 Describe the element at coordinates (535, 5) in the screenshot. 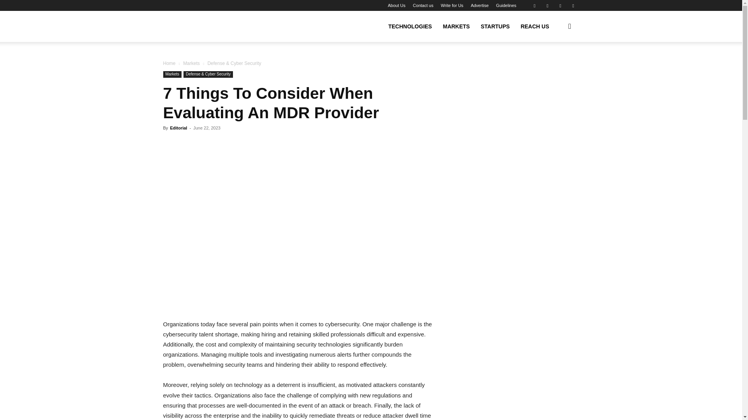

I see `Facebook` at that location.